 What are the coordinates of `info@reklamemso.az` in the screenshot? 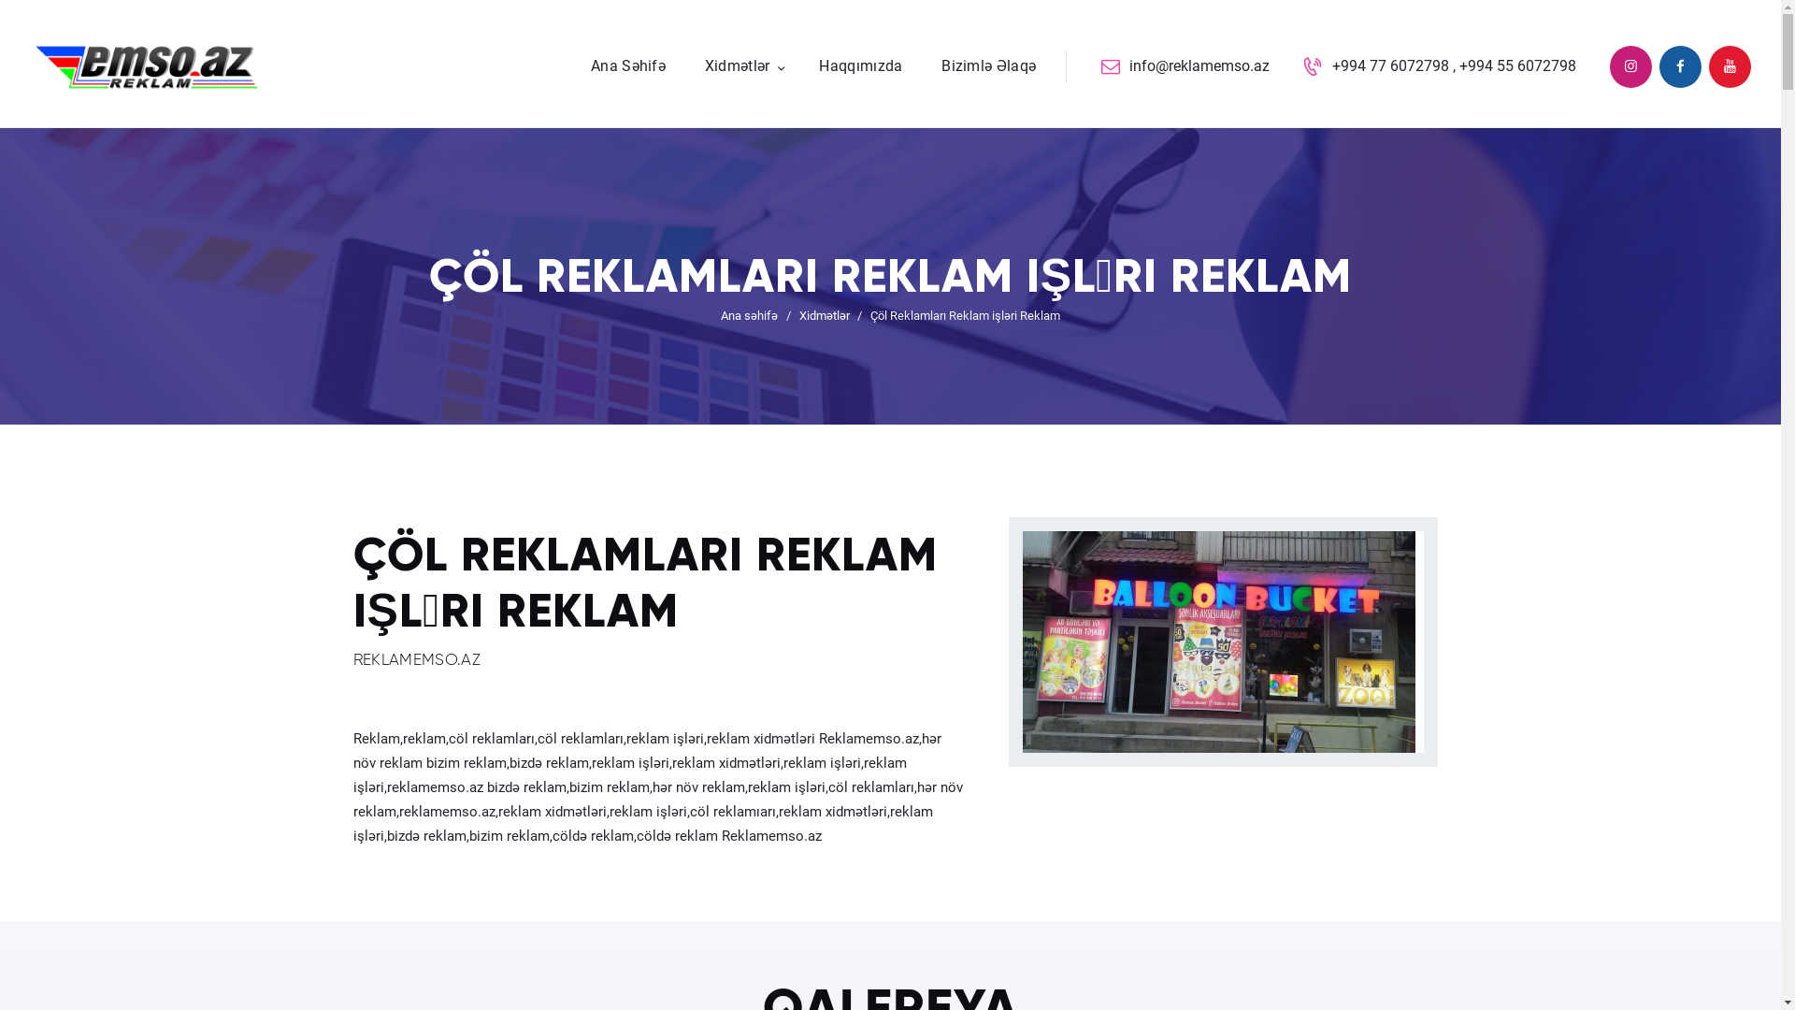 It's located at (1185, 67).